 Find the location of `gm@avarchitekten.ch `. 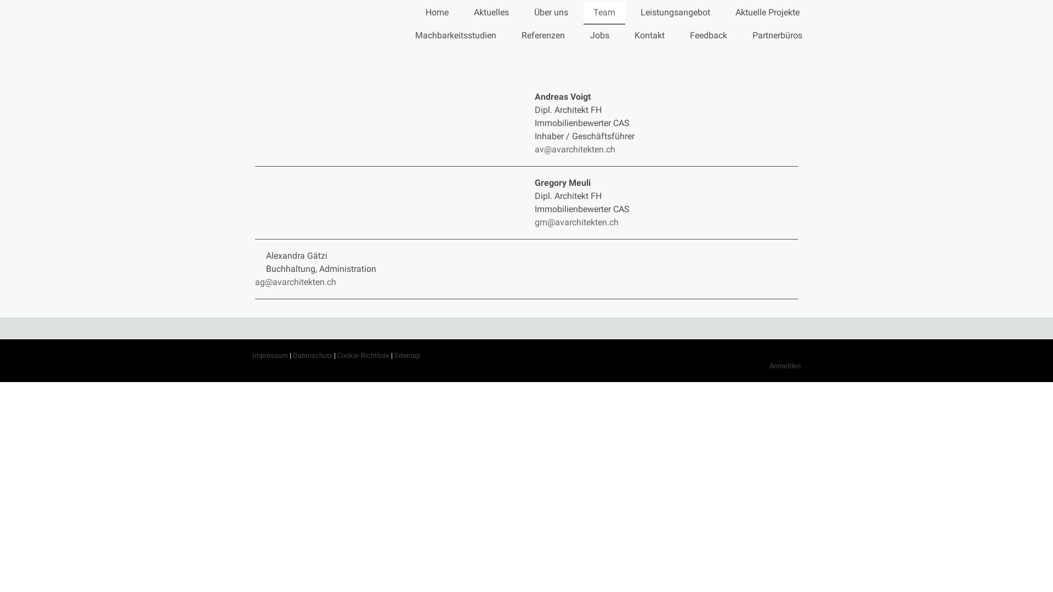

gm@avarchitekten.ch  is located at coordinates (578, 223).